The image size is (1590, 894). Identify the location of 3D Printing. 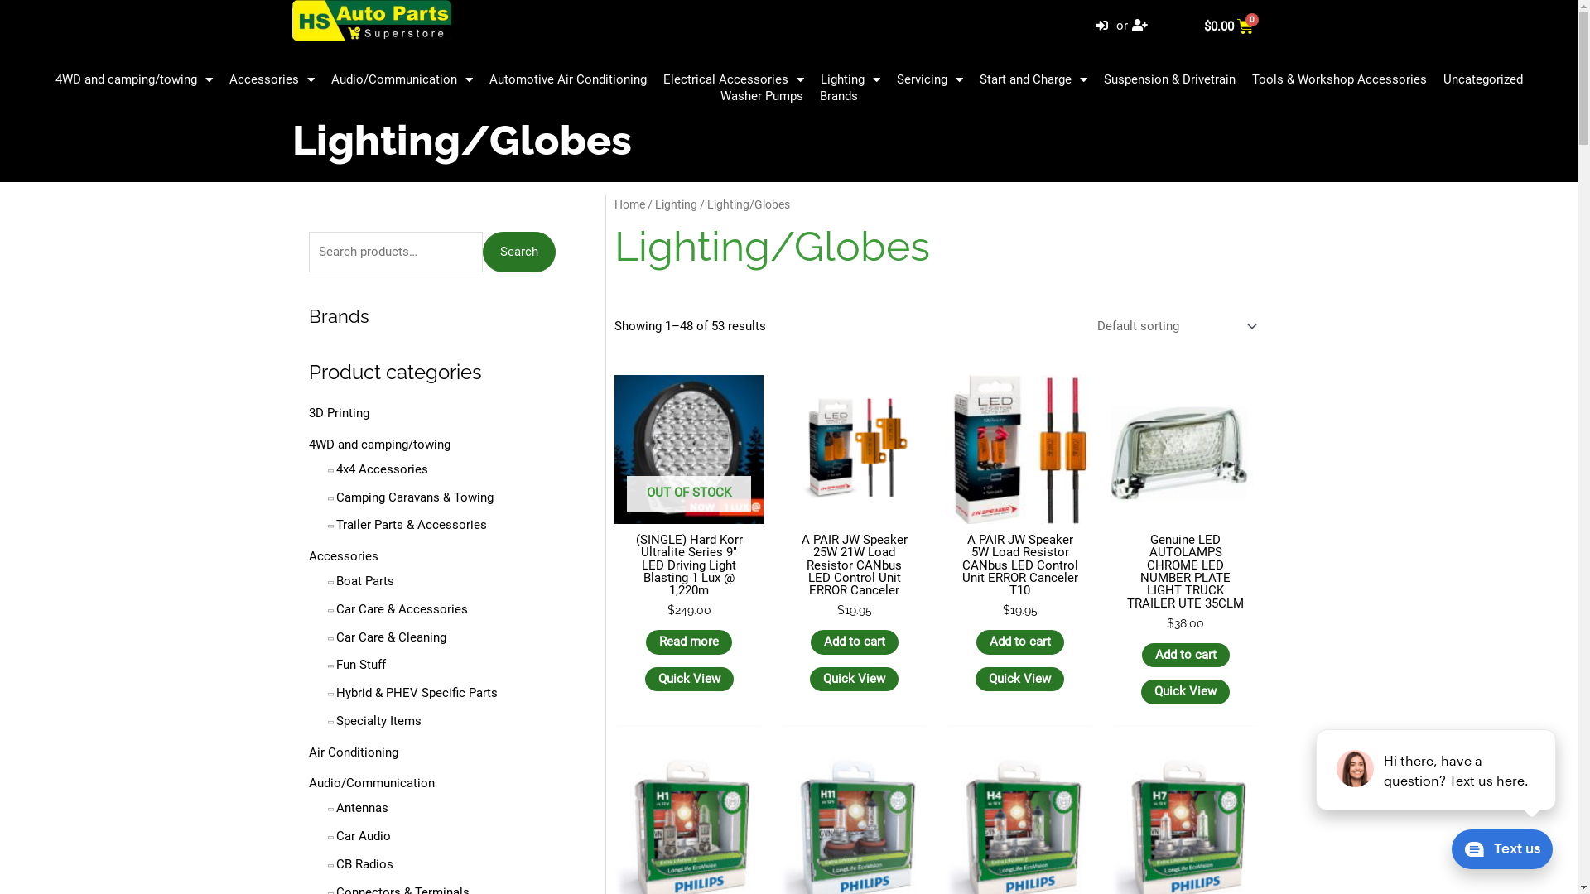
(338, 413).